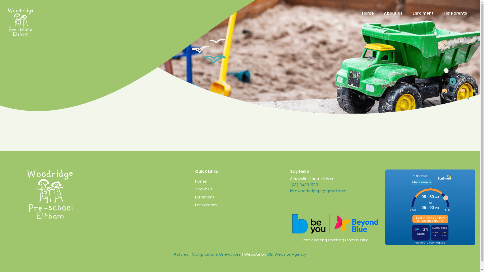  What do you see at coordinates (393, 14) in the screenshot?
I see `About Us` at bounding box center [393, 14].